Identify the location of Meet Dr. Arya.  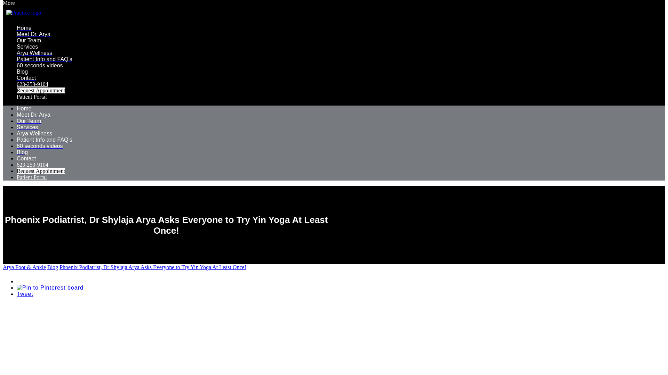
(33, 34).